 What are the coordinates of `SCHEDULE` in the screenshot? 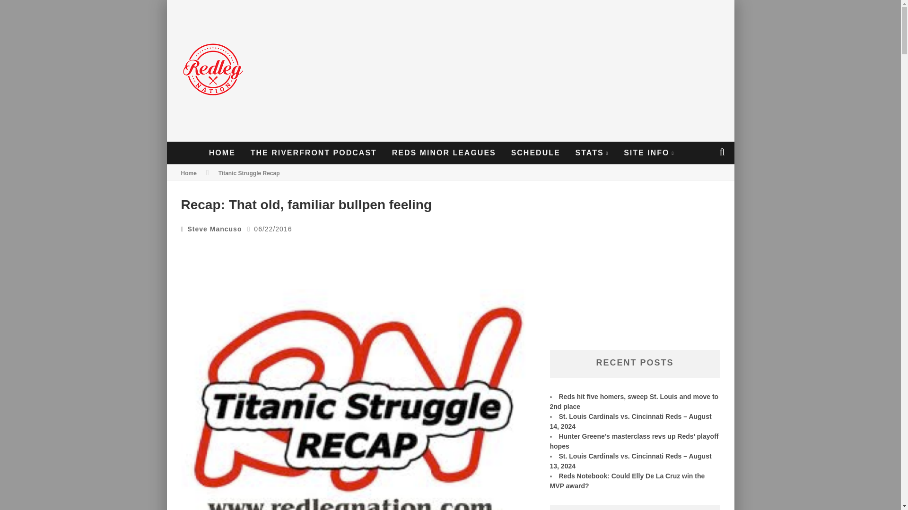 It's located at (535, 153).